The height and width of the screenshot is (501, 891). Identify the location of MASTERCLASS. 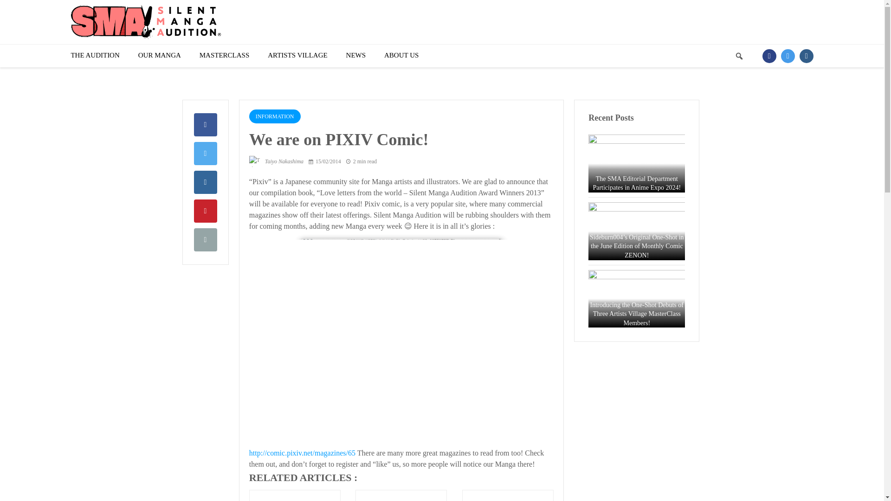
(225, 56).